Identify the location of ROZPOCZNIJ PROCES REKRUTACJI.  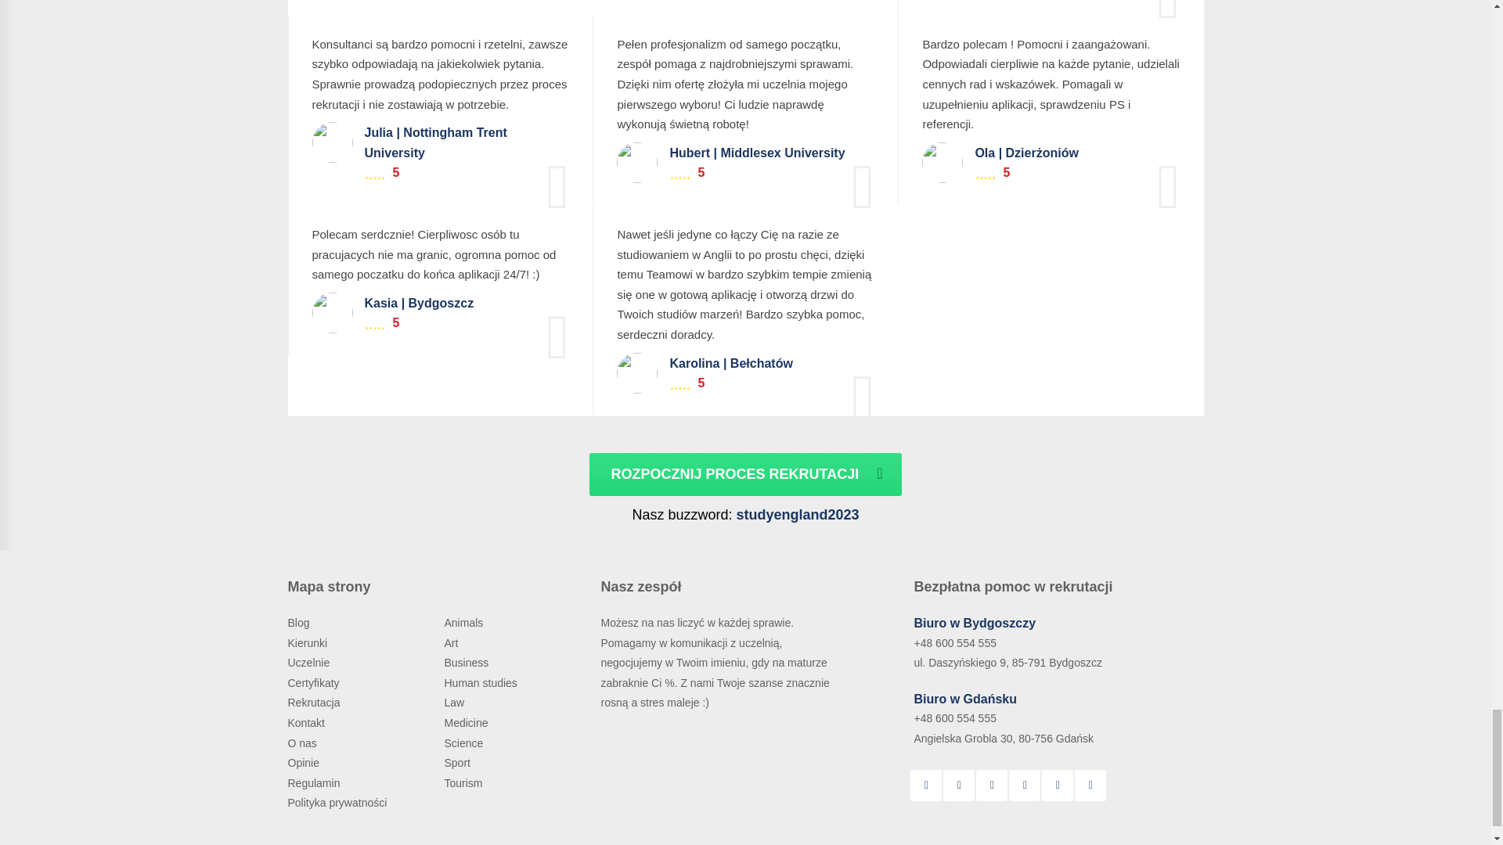
(744, 474).